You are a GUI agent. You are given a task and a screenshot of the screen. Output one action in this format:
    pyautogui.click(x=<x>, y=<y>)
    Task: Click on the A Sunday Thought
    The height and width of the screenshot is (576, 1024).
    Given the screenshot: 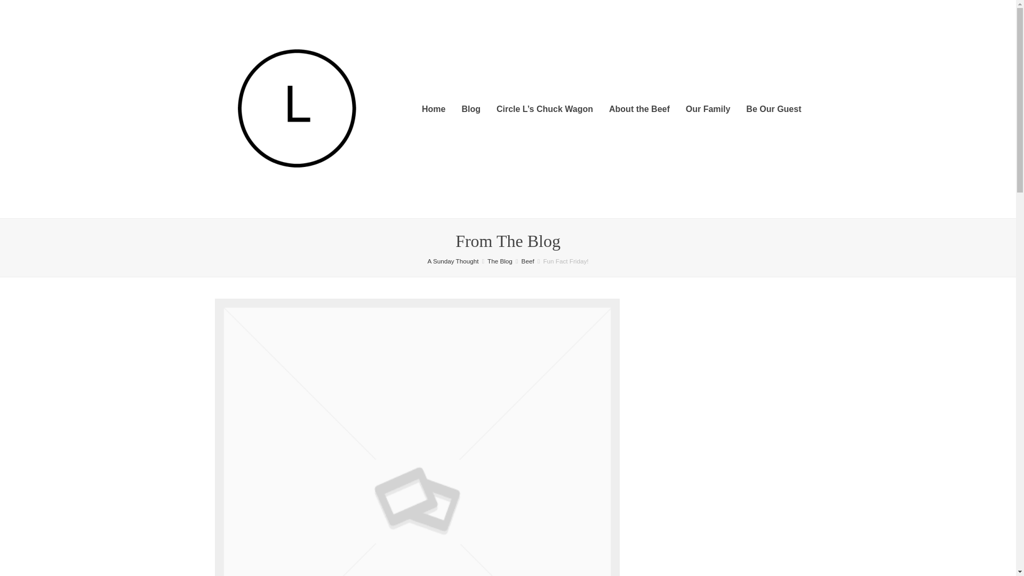 What is the action you would take?
    pyautogui.click(x=452, y=260)
    